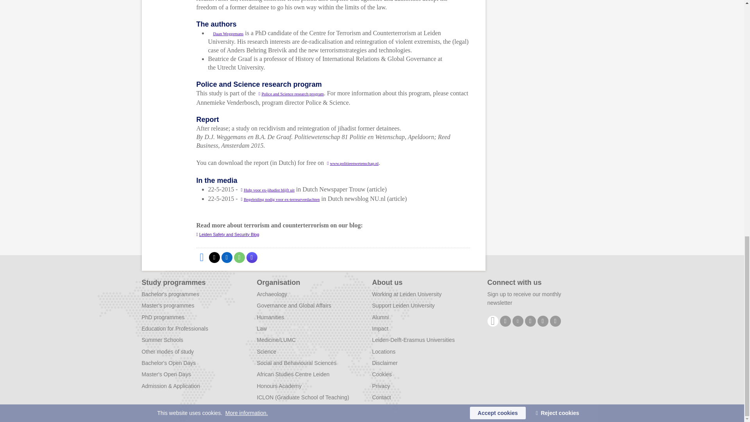  Describe the element at coordinates (252, 257) in the screenshot. I see `Share by Mastodon` at that location.